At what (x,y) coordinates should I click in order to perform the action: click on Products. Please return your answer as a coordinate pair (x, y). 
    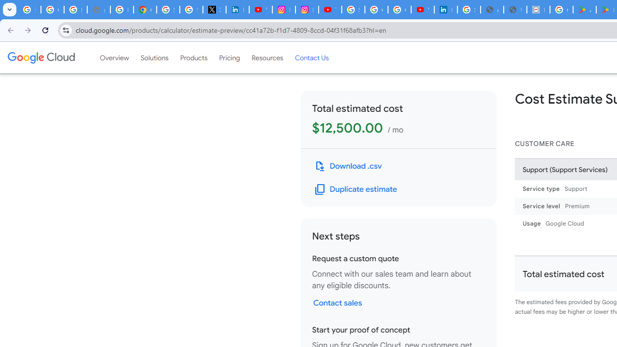
    Looking at the image, I should click on (194, 57).